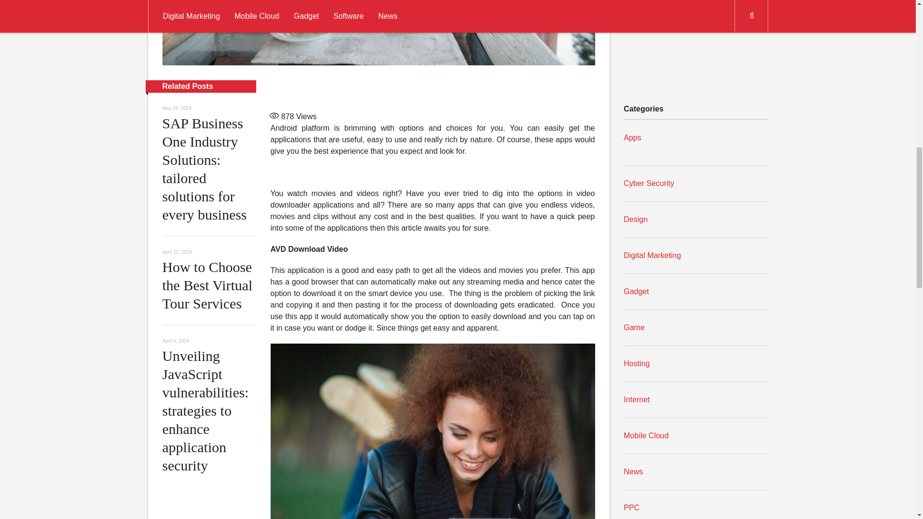  I want to click on Cyber Security, so click(649, 183).